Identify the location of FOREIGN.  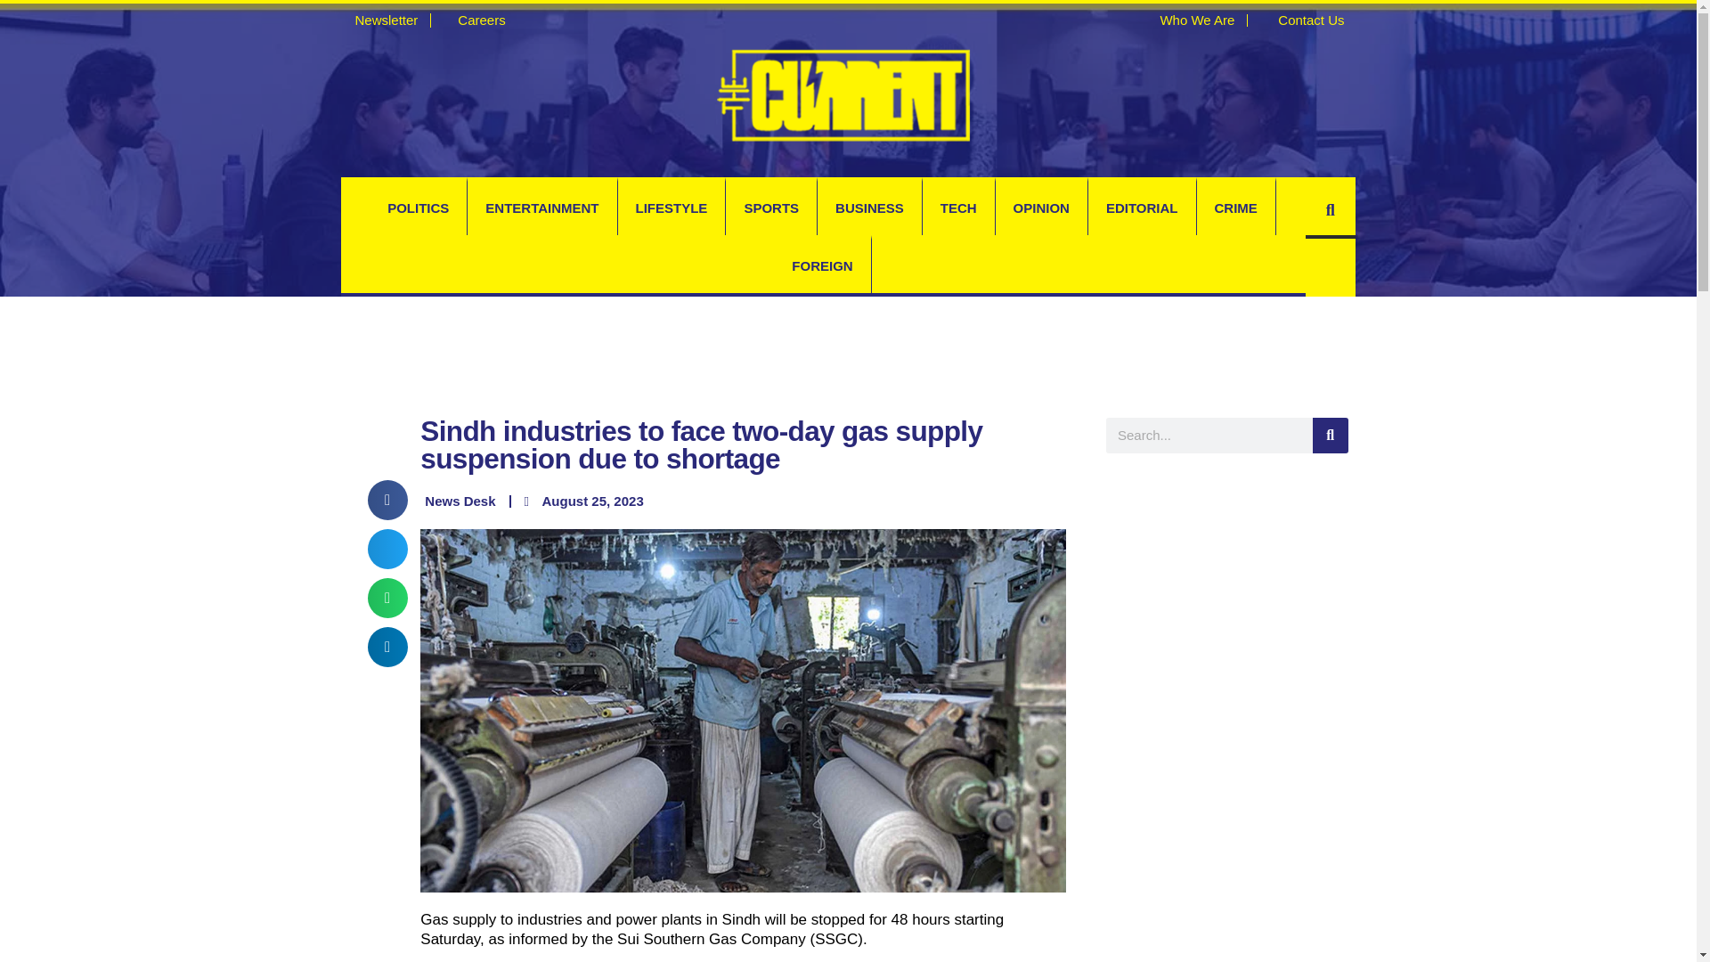
(822, 265).